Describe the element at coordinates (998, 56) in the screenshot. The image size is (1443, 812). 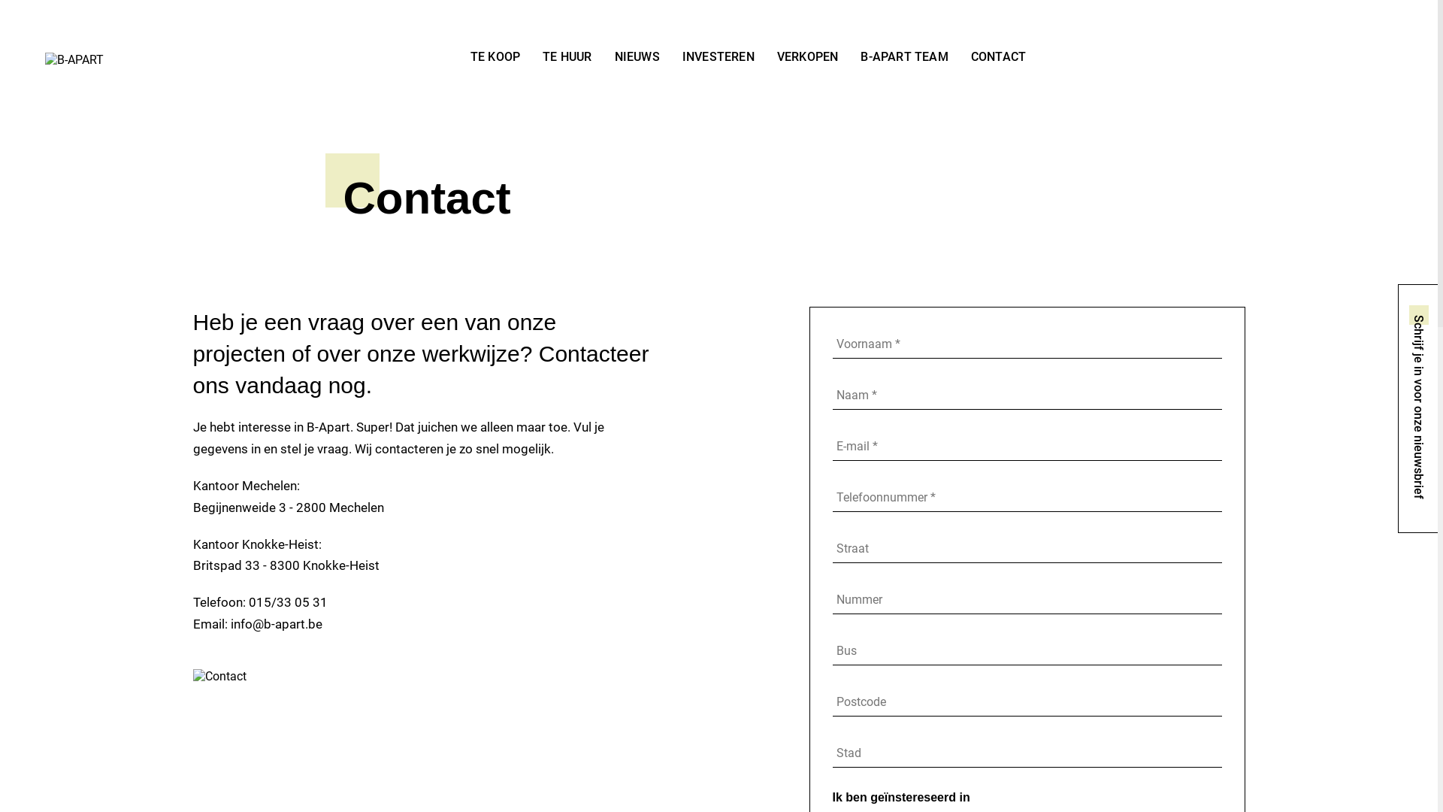
I see `CONTACT` at that location.